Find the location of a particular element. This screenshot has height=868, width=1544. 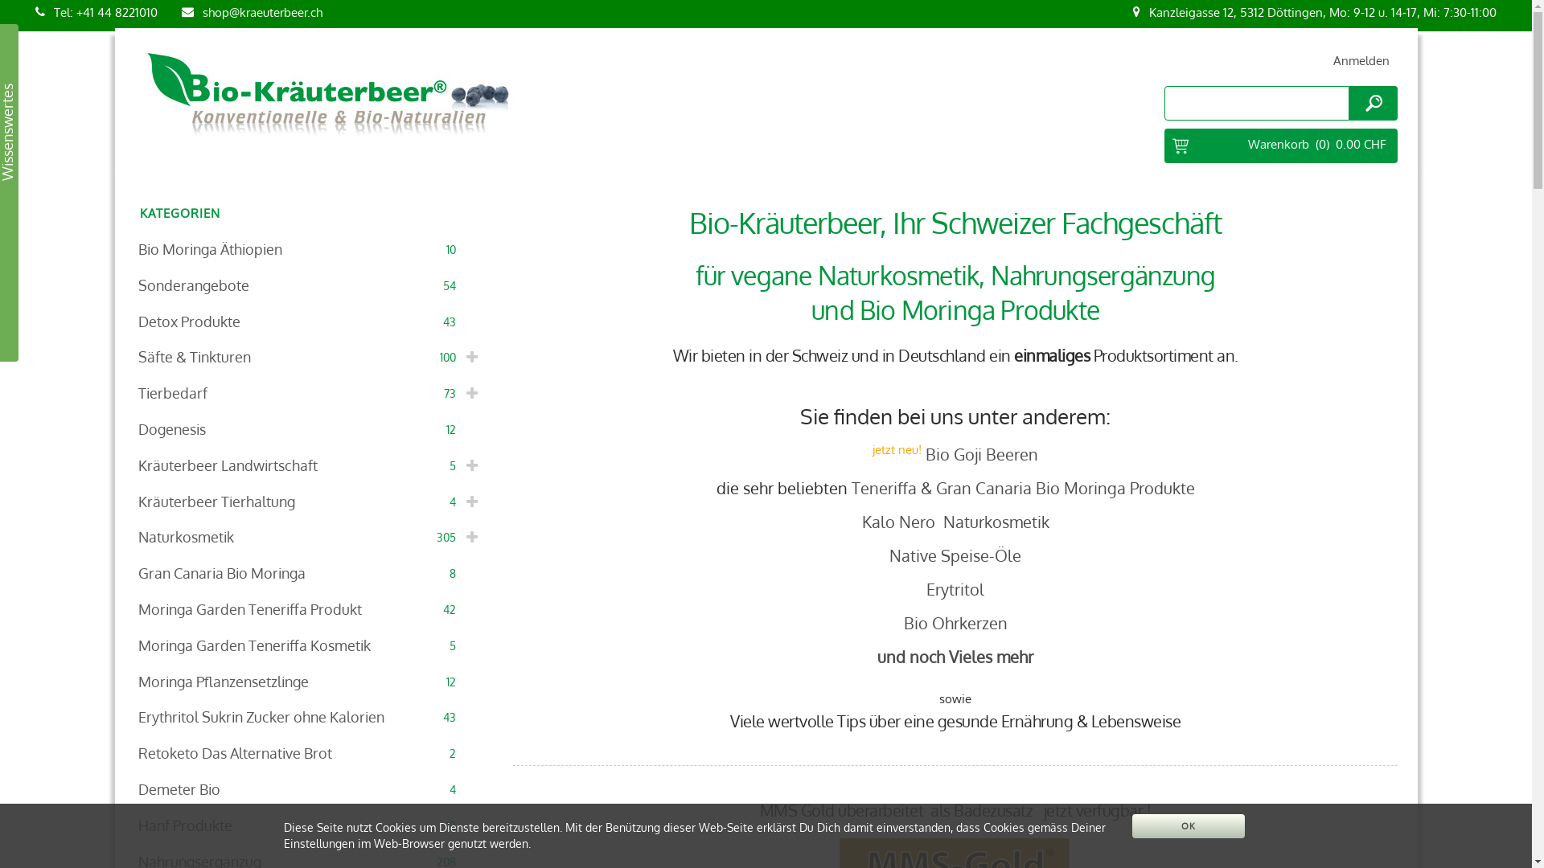

Moringa Pflanzensetzlinge
12 is located at coordinates (311, 682).